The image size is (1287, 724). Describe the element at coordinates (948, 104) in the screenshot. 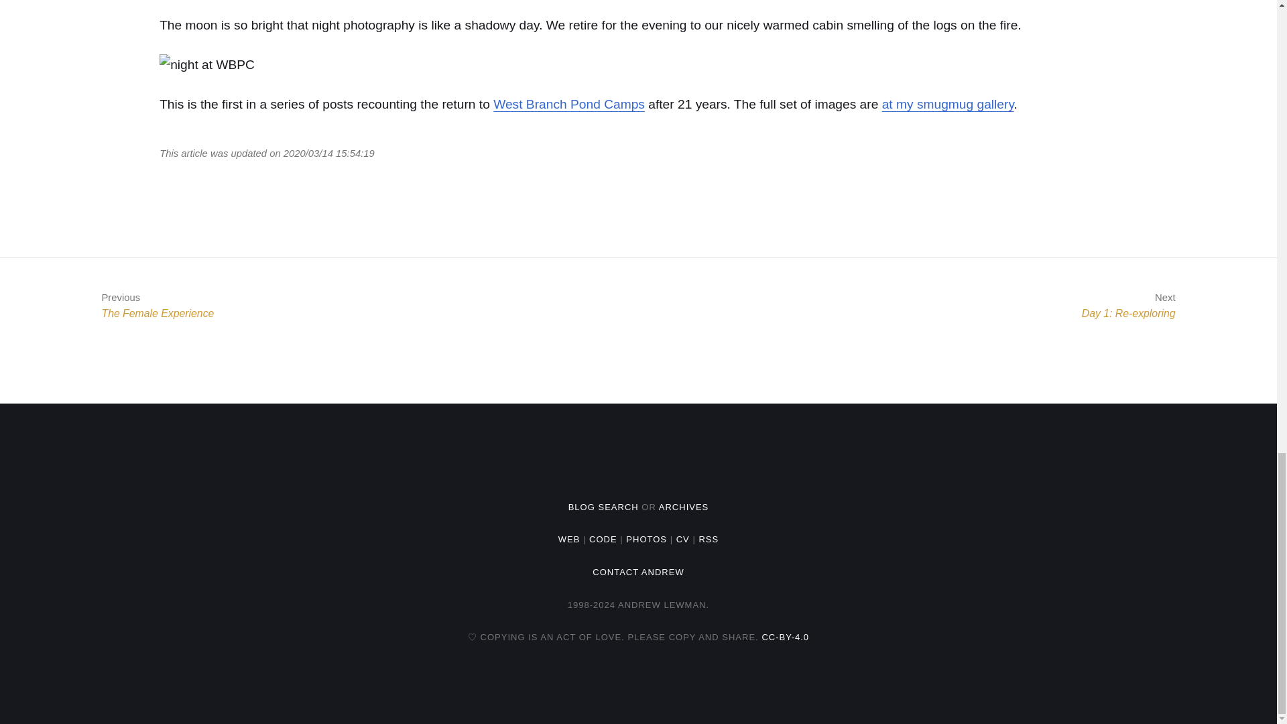

I see `WEB` at that location.